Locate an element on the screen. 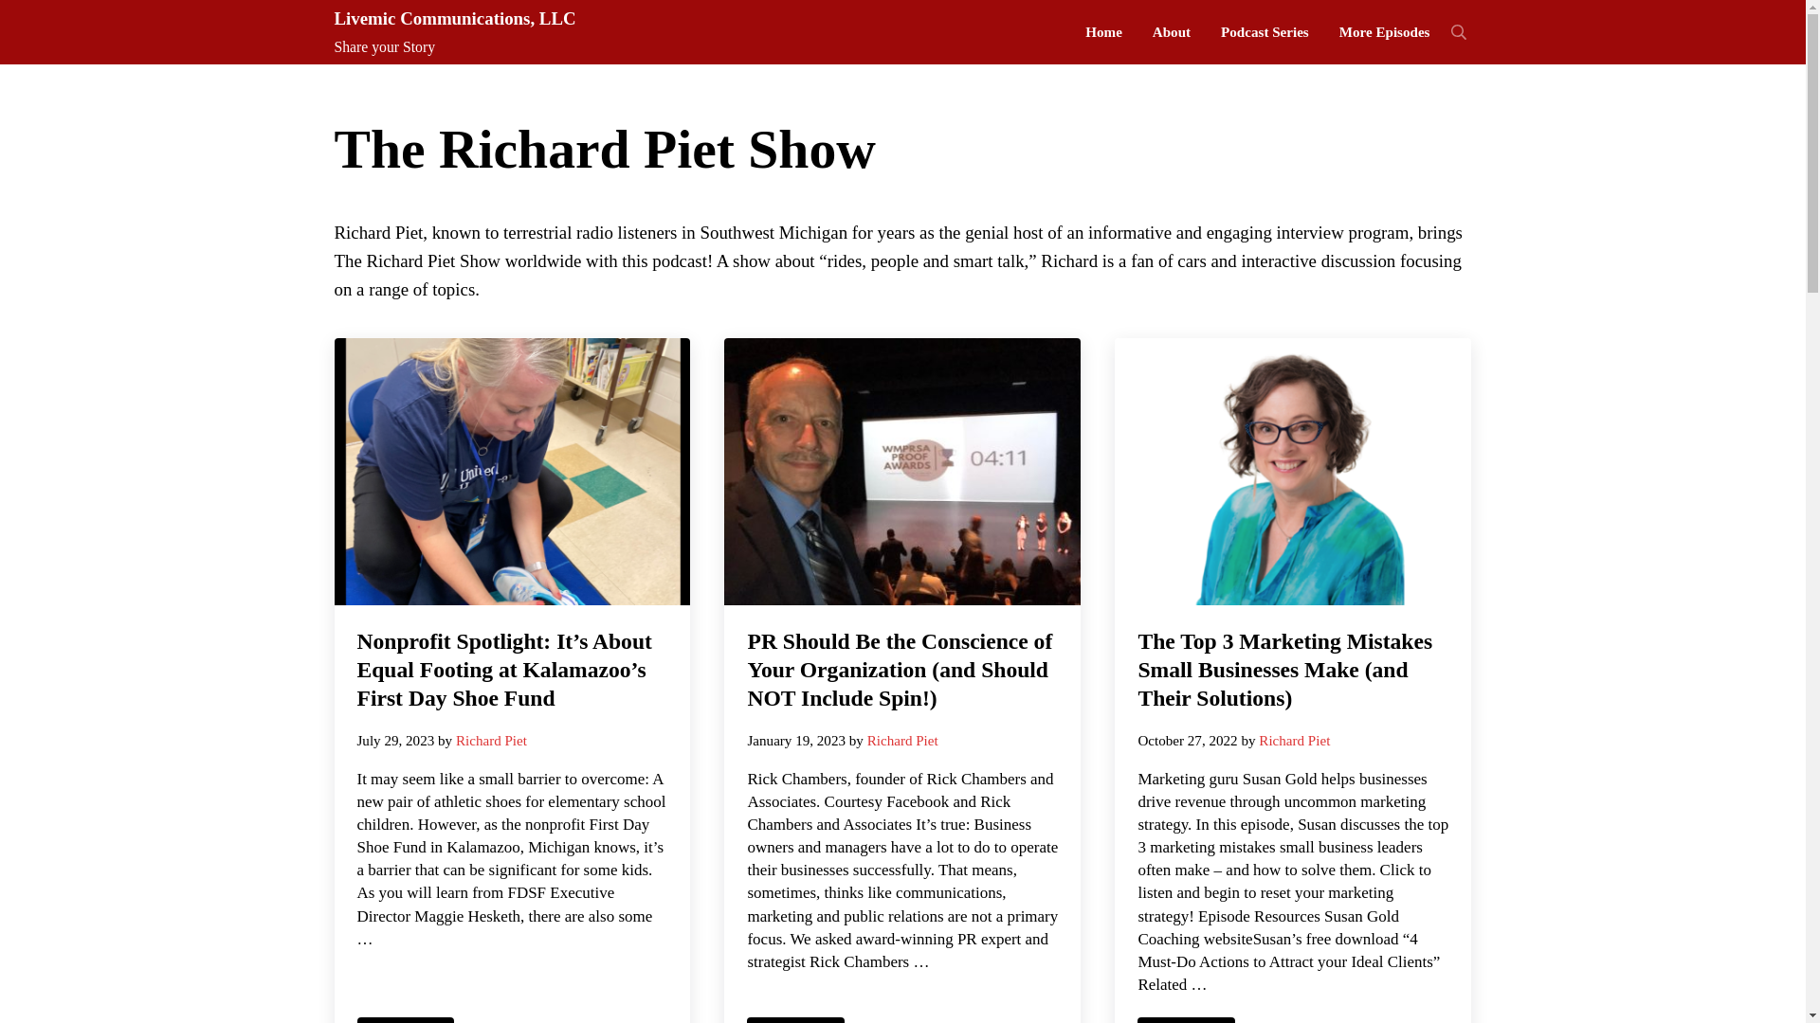 The width and height of the screenshot is (1820, 1023). Richard Piet is located at coordinates (1295, 741).